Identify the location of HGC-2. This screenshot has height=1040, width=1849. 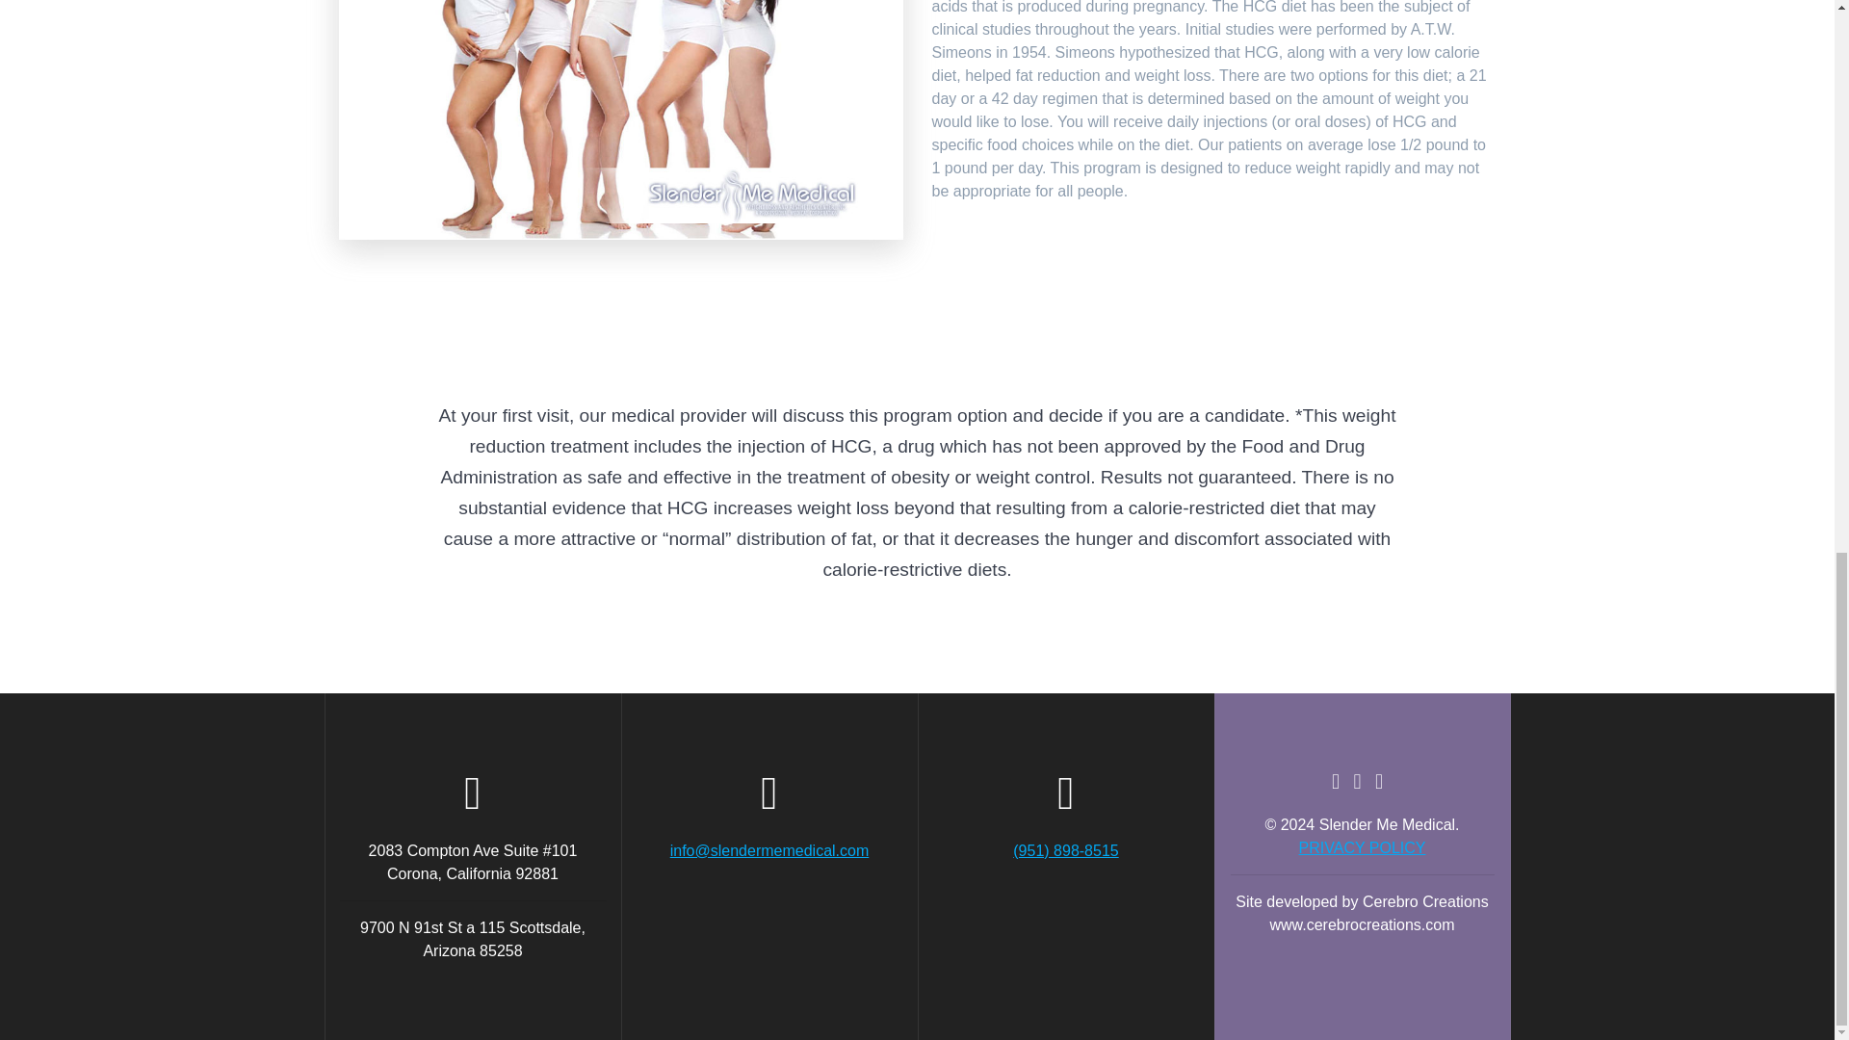
(620, 119).